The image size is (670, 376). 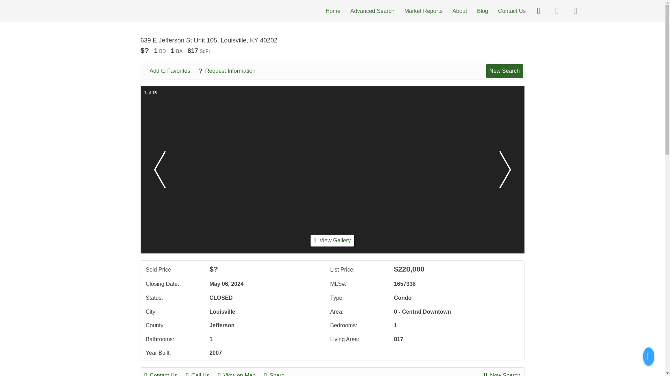 What do you see at coordinates (240, 373) in the screenshot?
I see `View on Map` at bounding box center [240, 373].